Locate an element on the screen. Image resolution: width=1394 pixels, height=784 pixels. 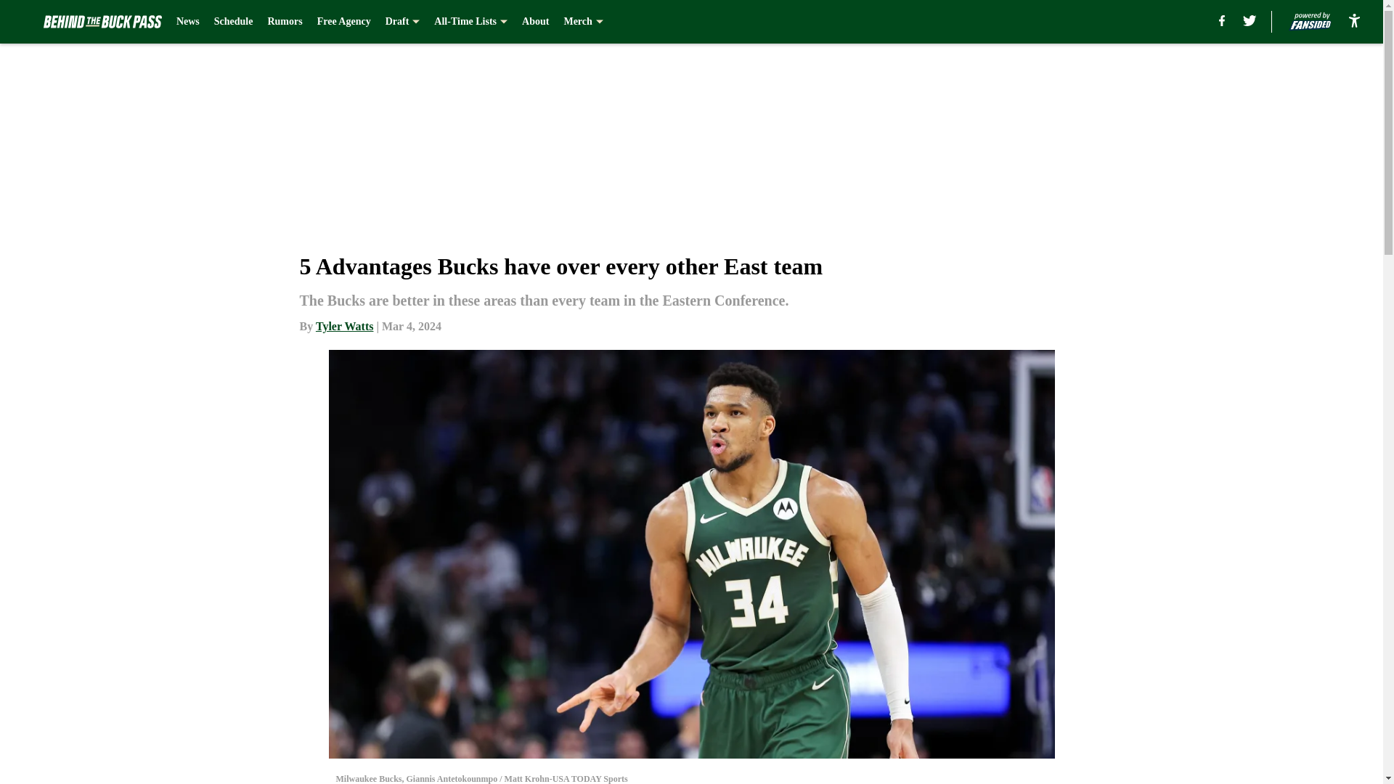
Rumors is located at coordinates (285, 22).